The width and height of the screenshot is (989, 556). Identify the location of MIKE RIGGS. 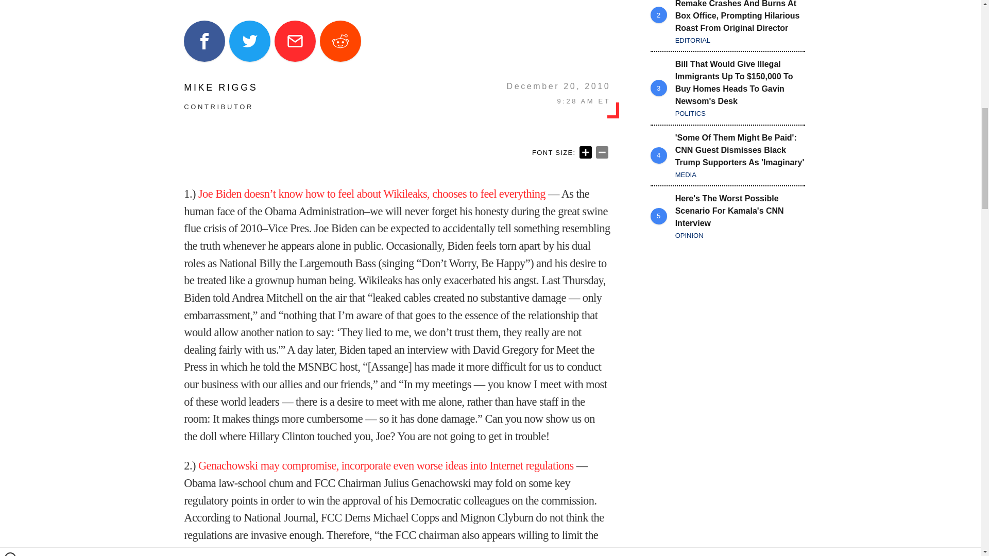
(220, 88).